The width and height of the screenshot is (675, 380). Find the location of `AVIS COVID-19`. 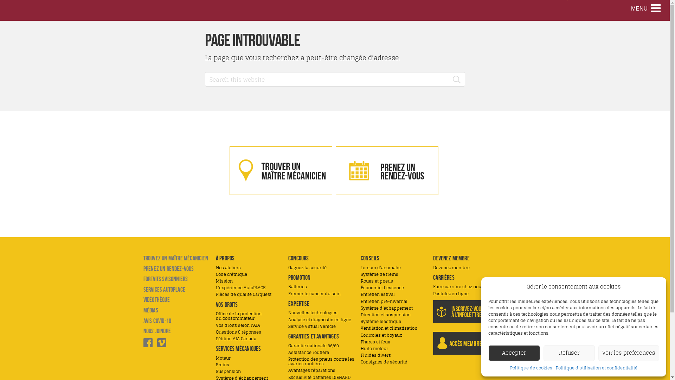

AVIS COVID-19 is located at coordinates (157, 321).